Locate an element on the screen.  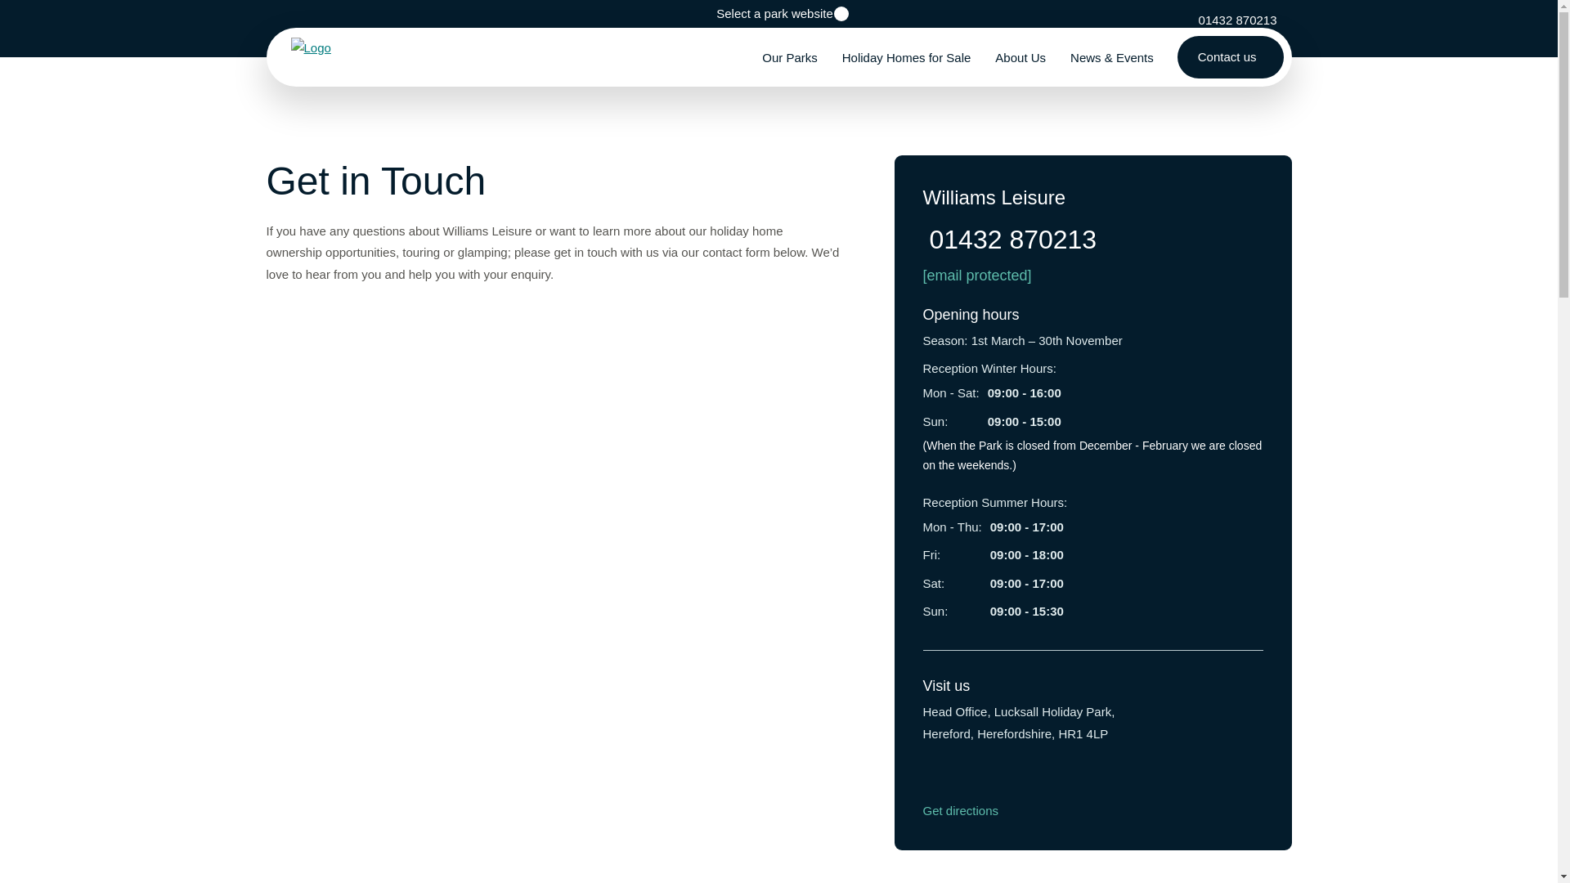
Holiday Homes for Sale is located at coordinates (907, 57).